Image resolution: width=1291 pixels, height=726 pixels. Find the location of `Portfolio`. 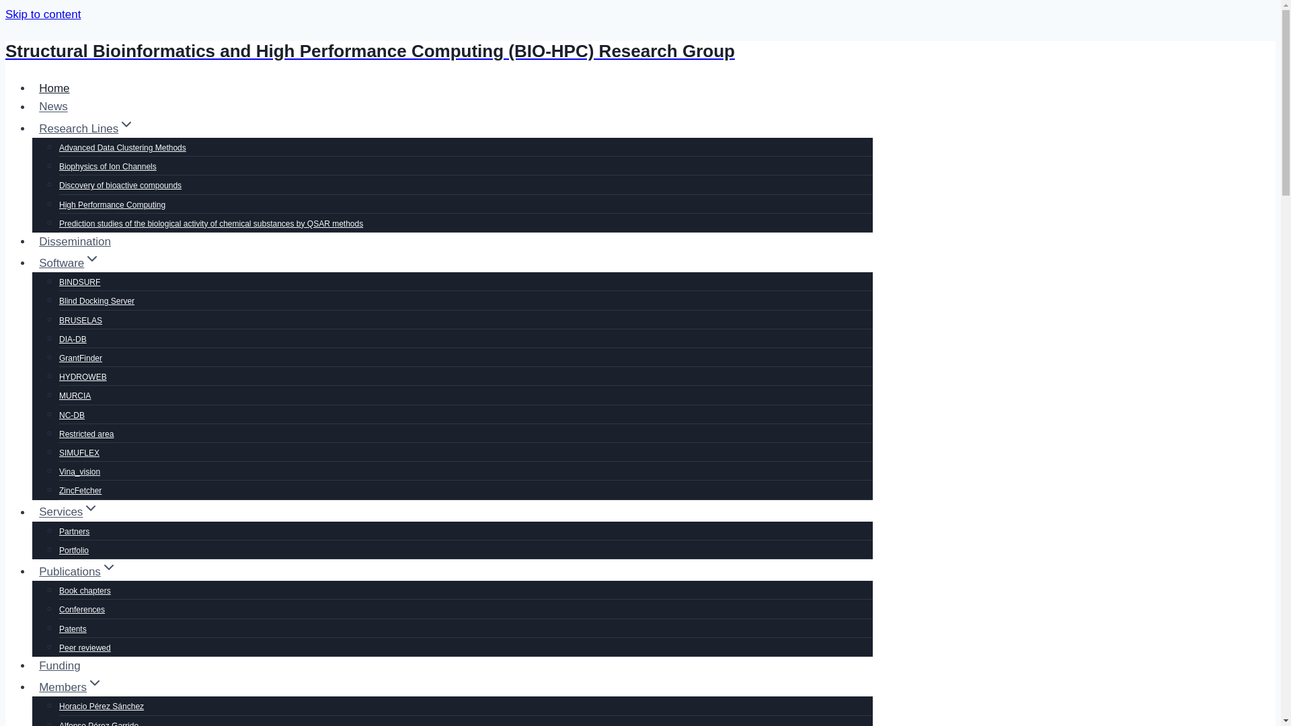

Portfolio is located at coordinates (74, 551).